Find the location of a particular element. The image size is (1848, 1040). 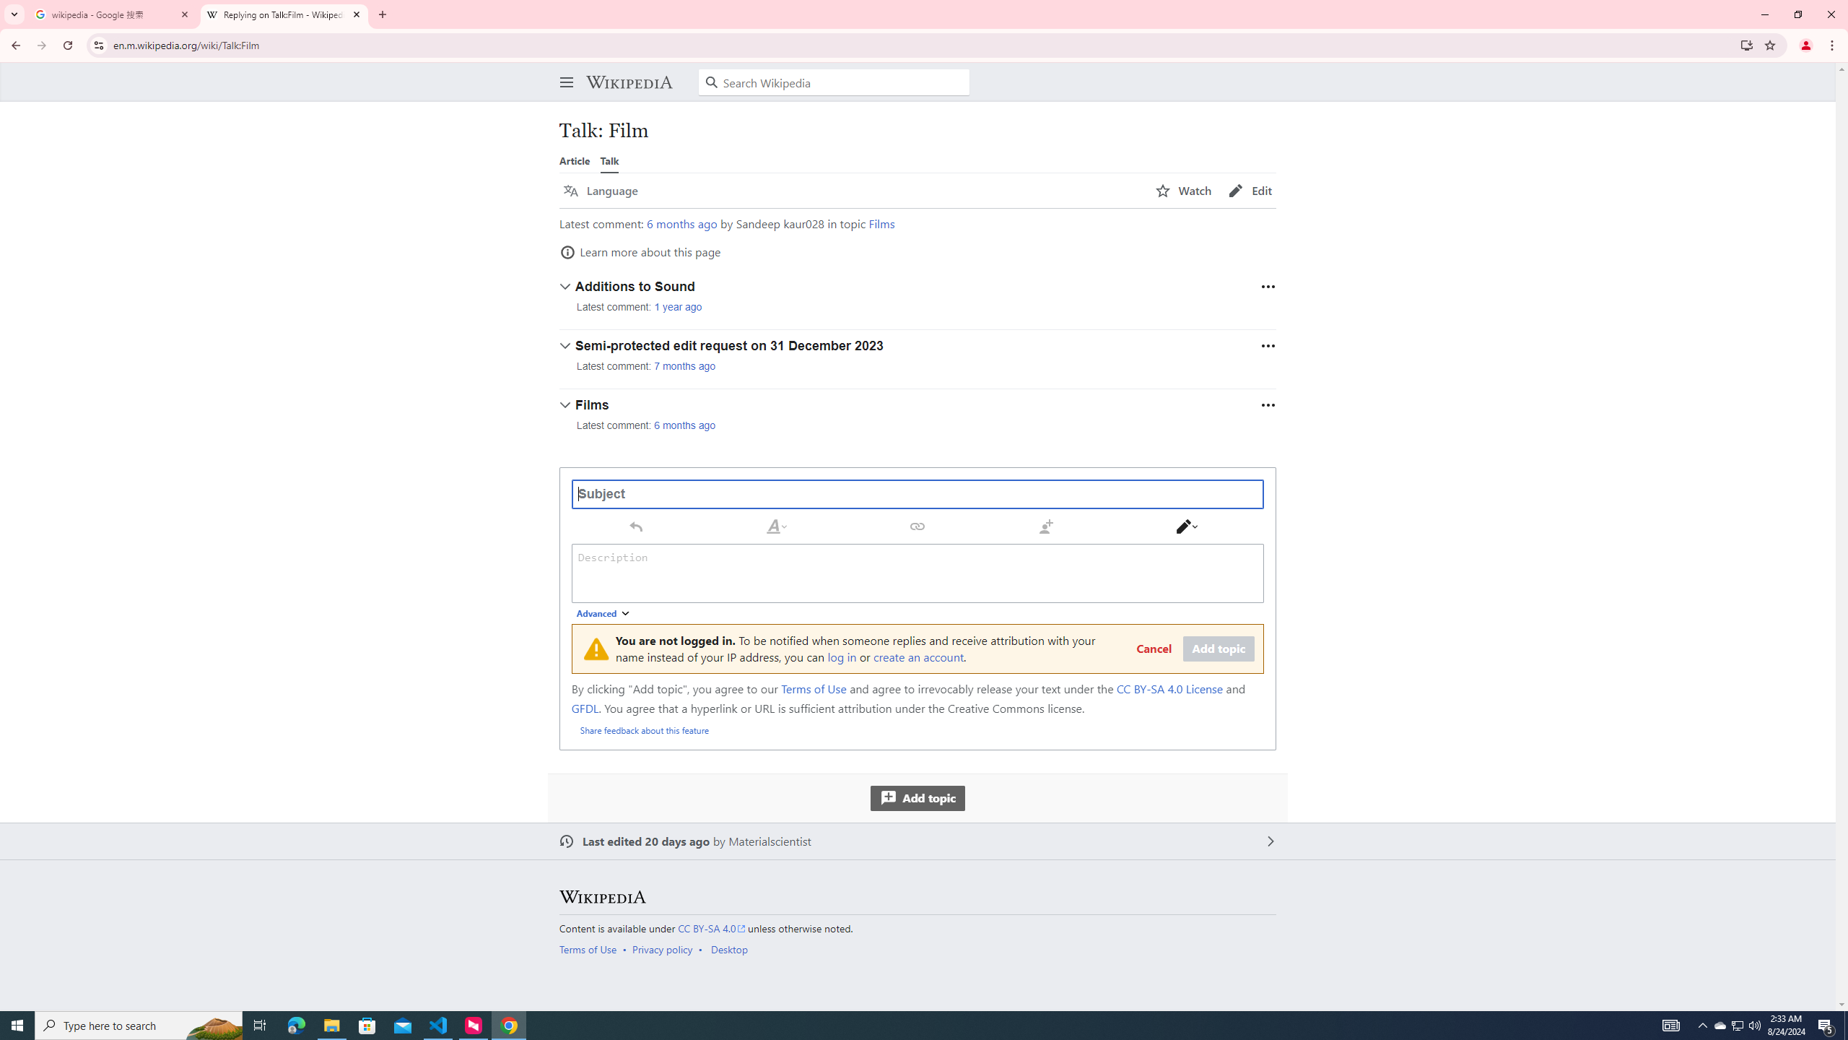

Subject is located at coordinates (918, 494).